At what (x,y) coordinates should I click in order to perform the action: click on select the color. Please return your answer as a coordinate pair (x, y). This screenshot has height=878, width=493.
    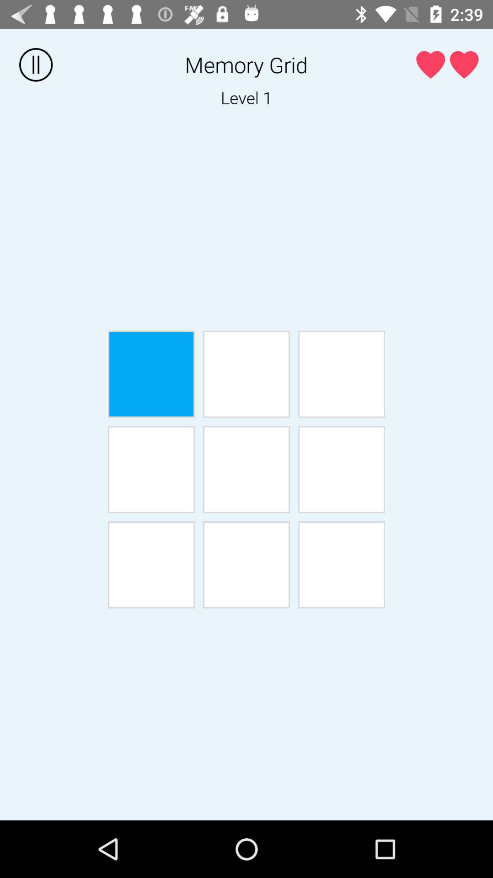
    Looking at the image, I should click on (246, 374).